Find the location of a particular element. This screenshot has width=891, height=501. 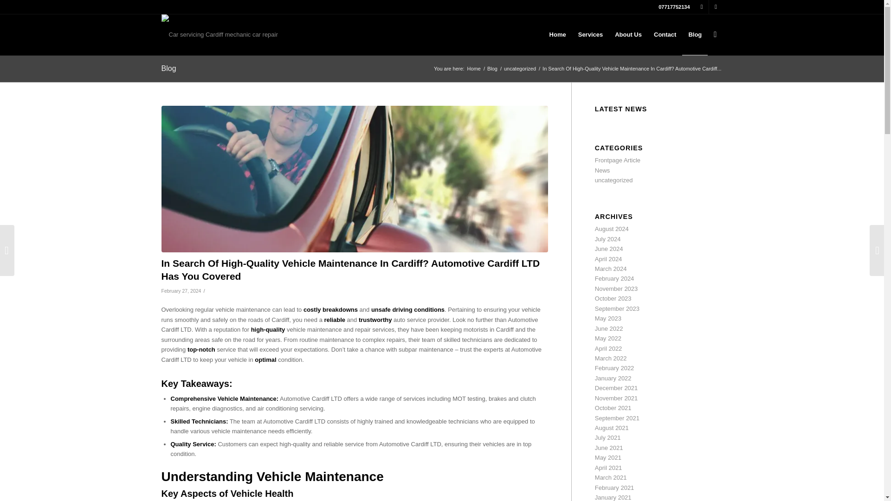

Car servicing Cardiff mechanic car repair is located at coordinates (474, 69).